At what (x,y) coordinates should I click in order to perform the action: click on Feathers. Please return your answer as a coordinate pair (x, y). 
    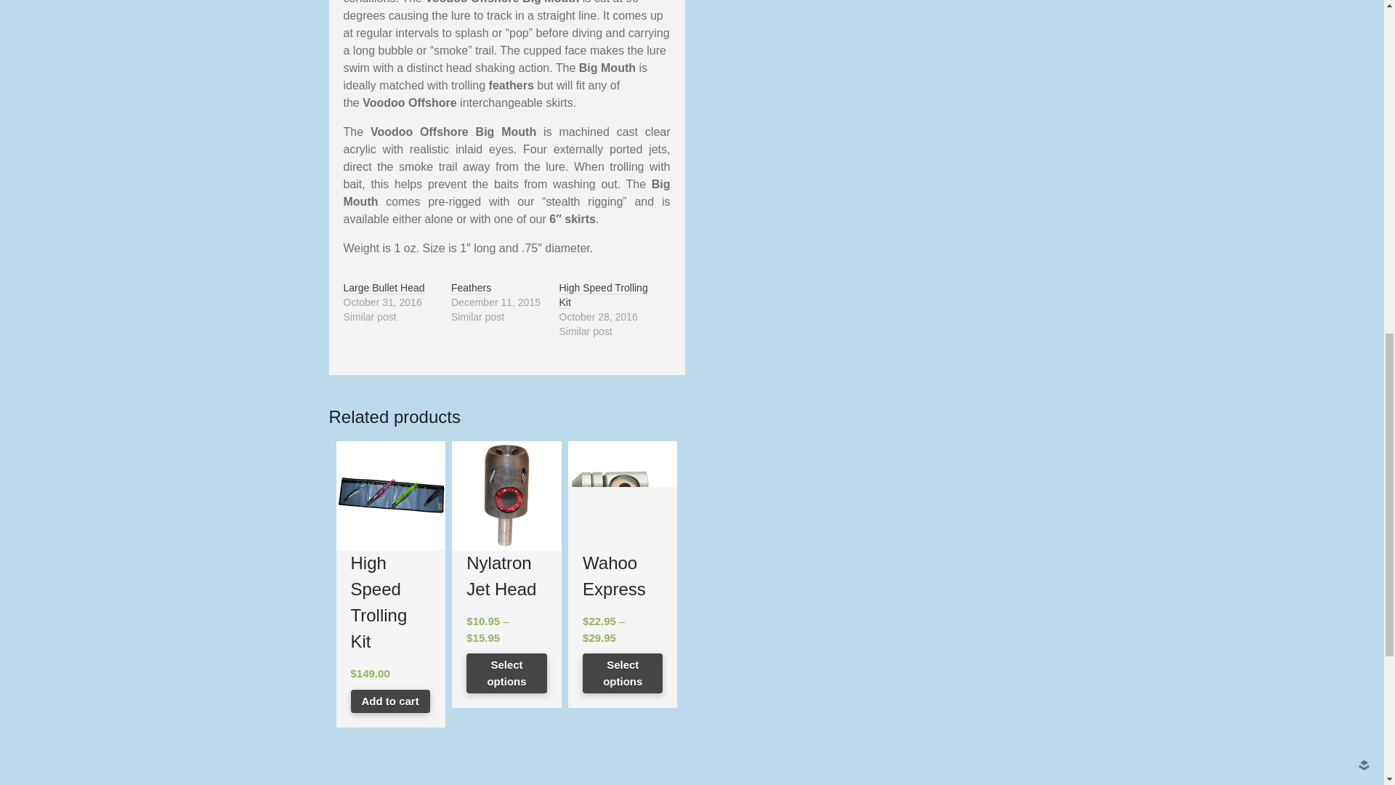
    Looking at the image, I should click on (471, 288).